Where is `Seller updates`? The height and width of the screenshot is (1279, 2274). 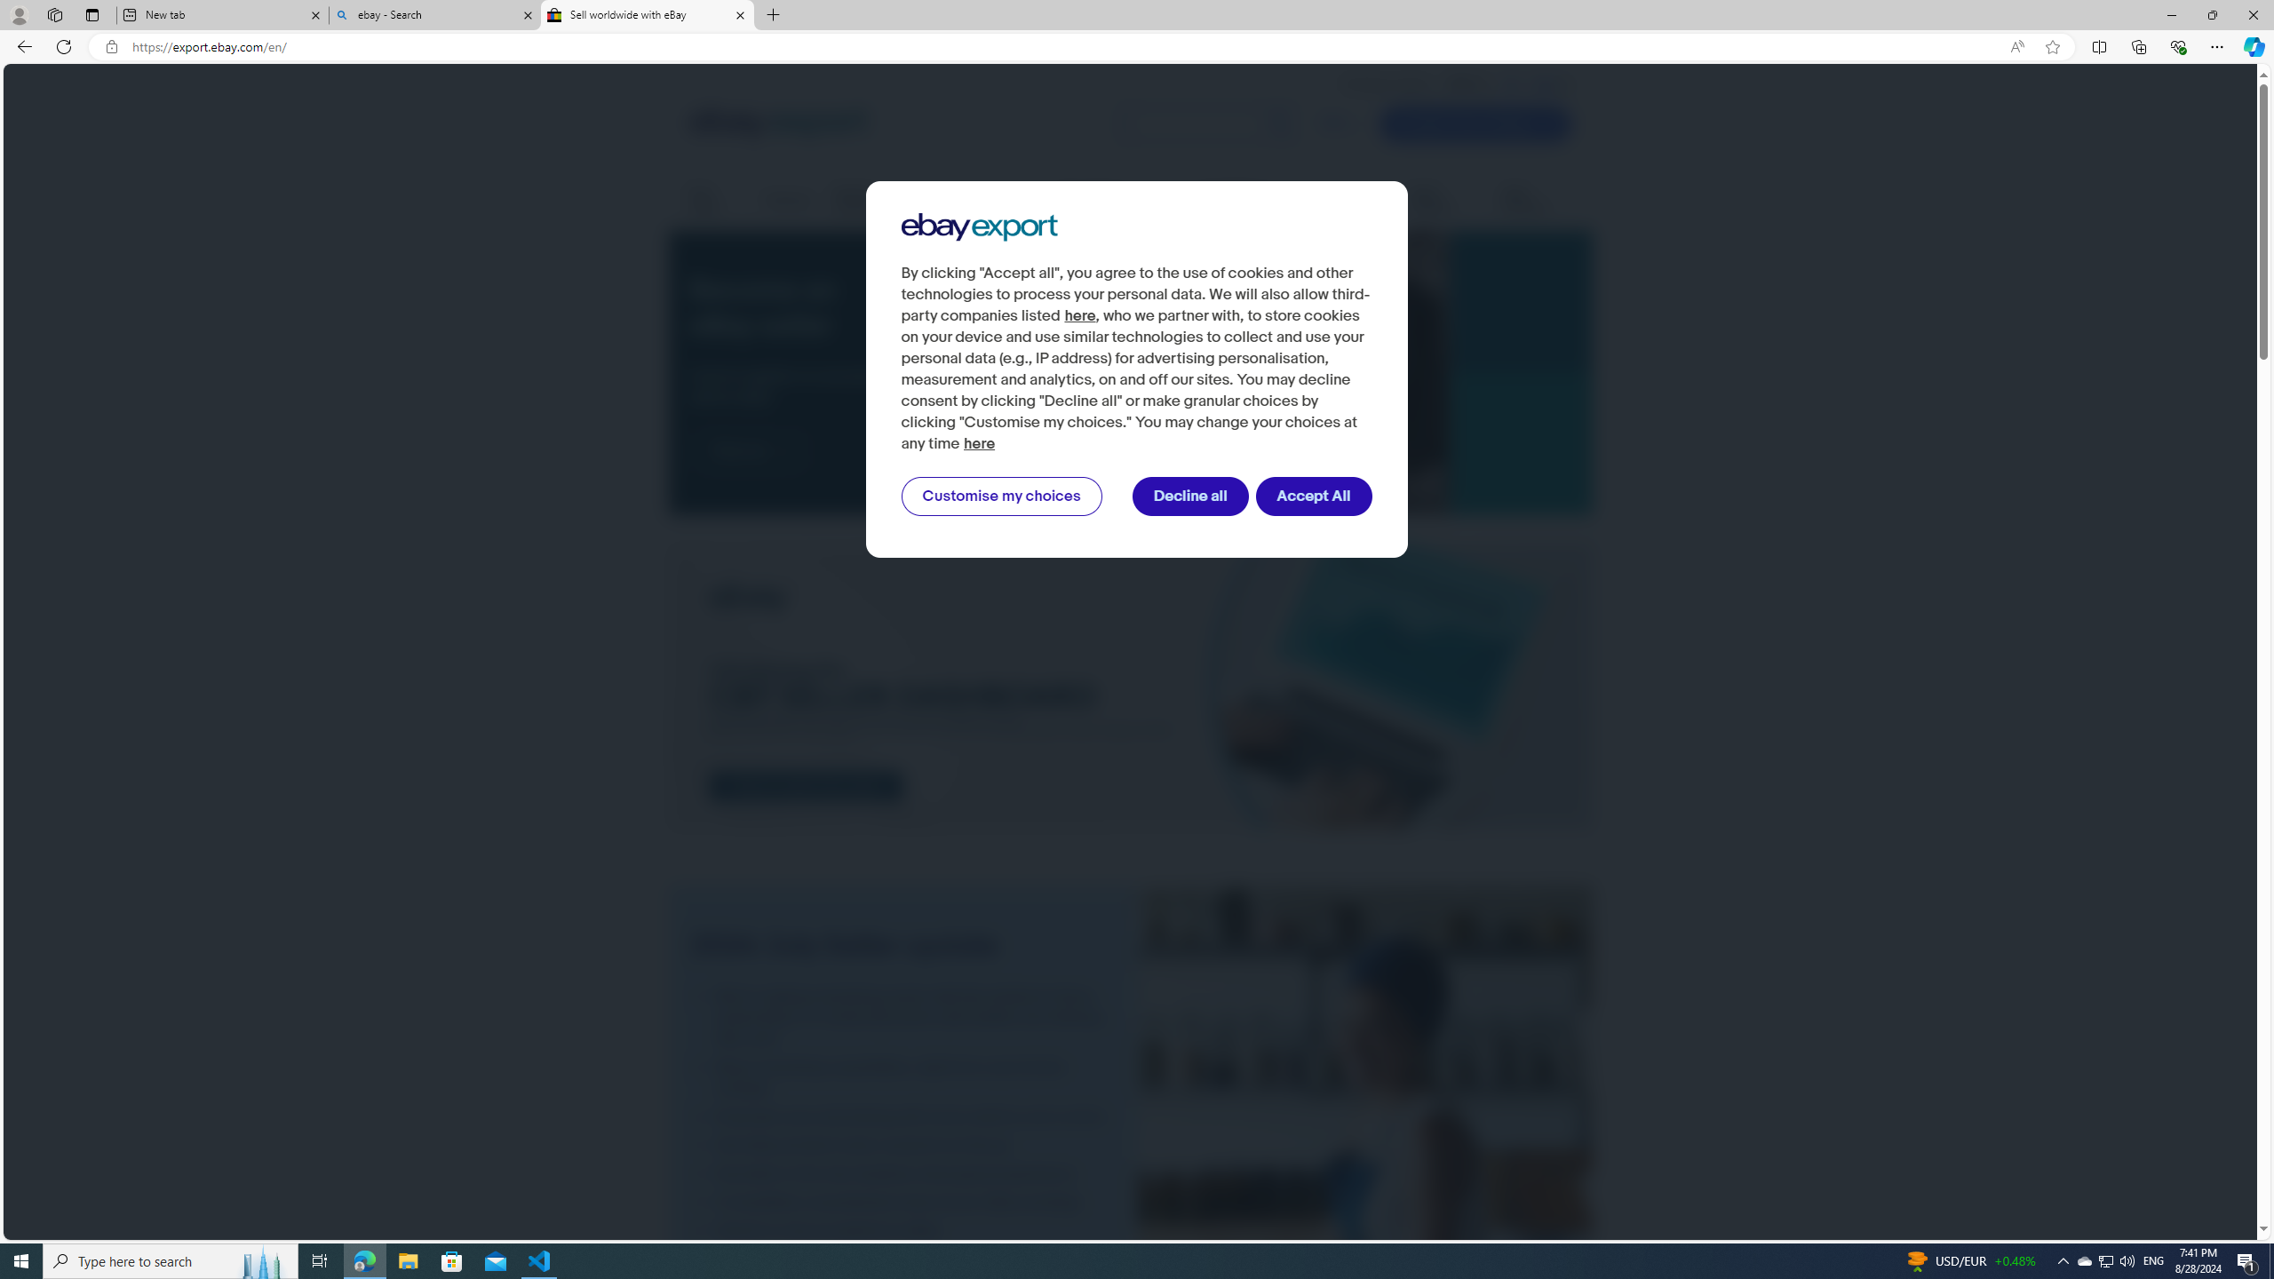
Seller updates is located at coordinates (1443, 201).